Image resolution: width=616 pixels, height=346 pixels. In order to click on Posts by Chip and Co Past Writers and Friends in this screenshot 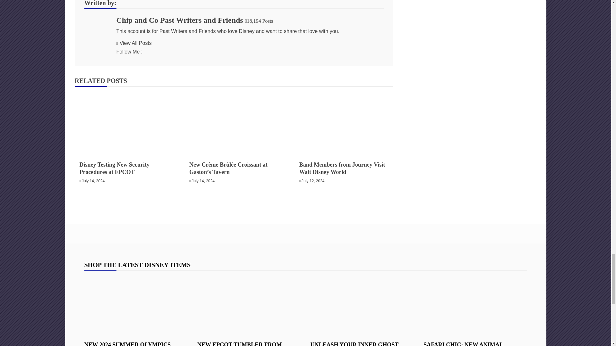, I will do `click(179, 20)`.